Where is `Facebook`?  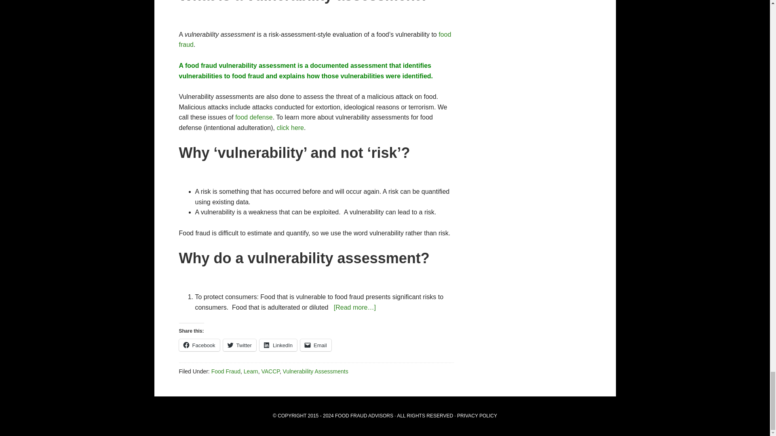
Facebook is located at coordinates (199, 345).